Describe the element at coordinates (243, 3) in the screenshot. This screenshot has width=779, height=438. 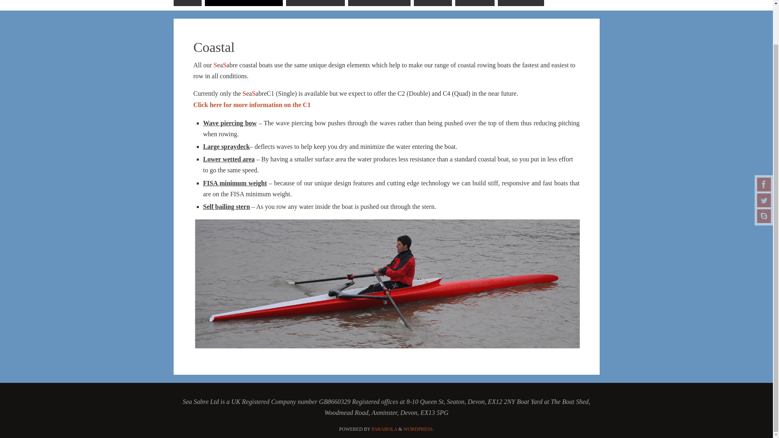
I see `THE SEASABRE RANGE` at that location.